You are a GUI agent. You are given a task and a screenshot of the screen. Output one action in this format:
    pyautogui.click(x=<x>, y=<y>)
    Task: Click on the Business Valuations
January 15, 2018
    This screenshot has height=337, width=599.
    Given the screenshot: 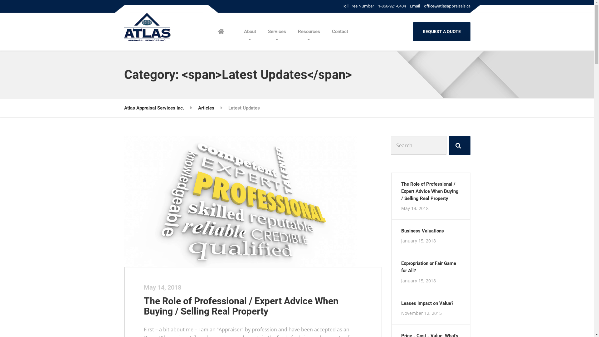 What is the action you would take?
    pyautogui.click(x=431, y=236)
    